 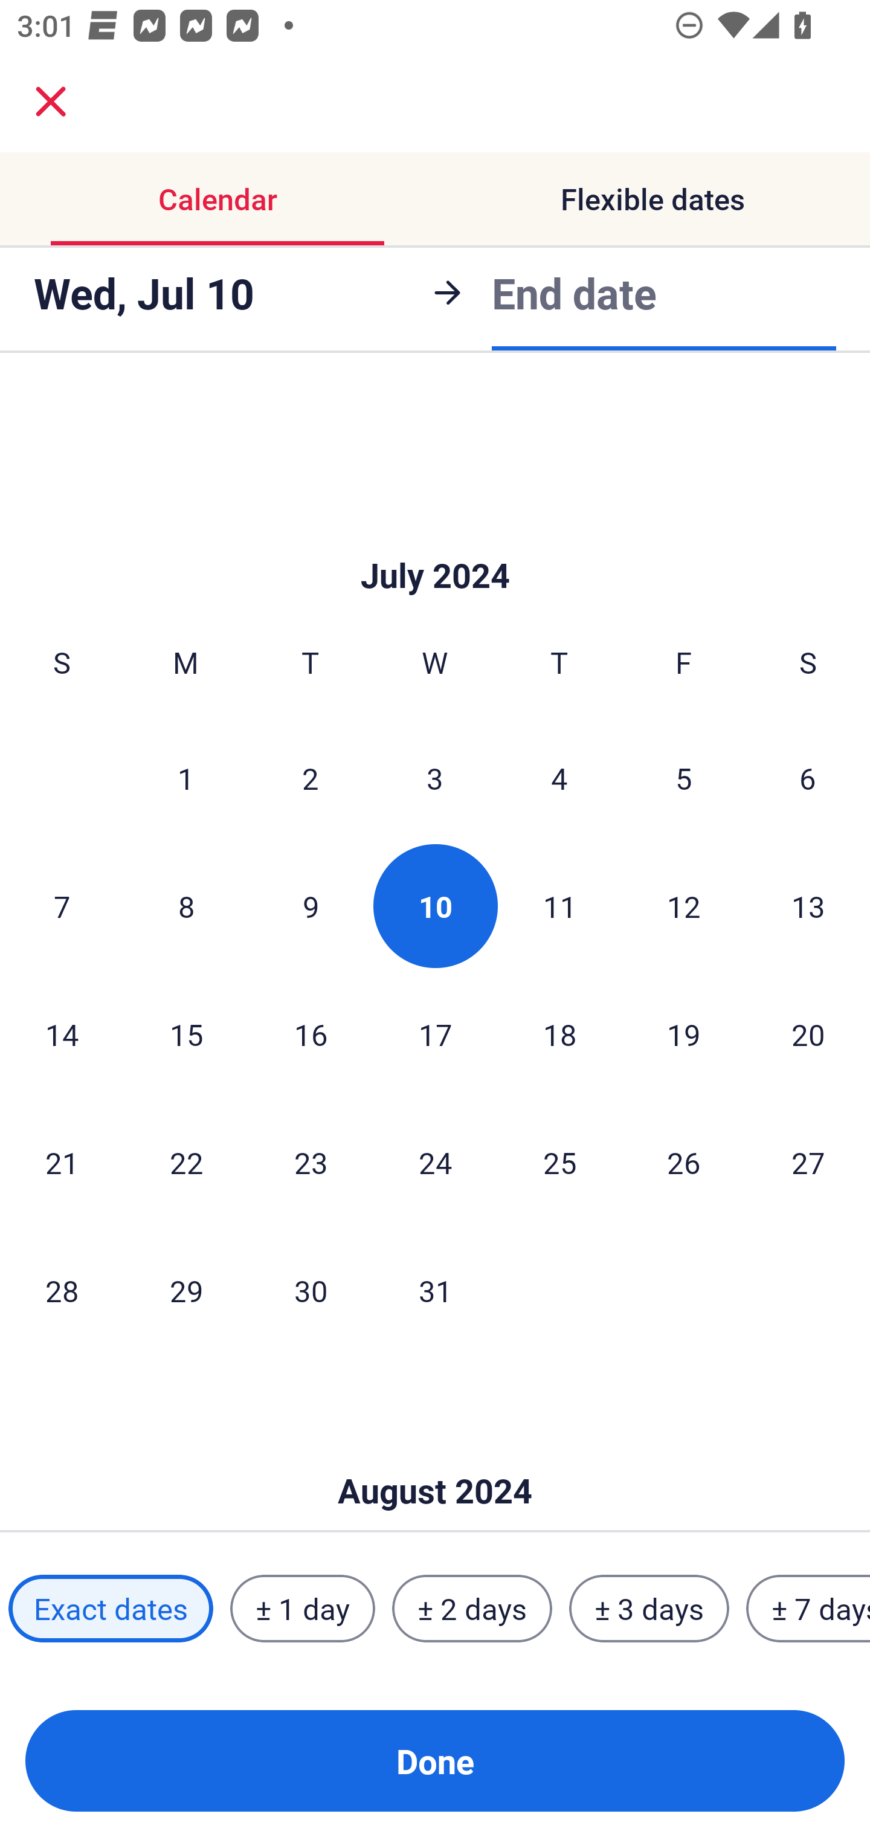 What do you see at coordinates (684, 1034) in the screenshot?
I see `19 Friday, July 19, 2024` at bounding box center [684, 1034].